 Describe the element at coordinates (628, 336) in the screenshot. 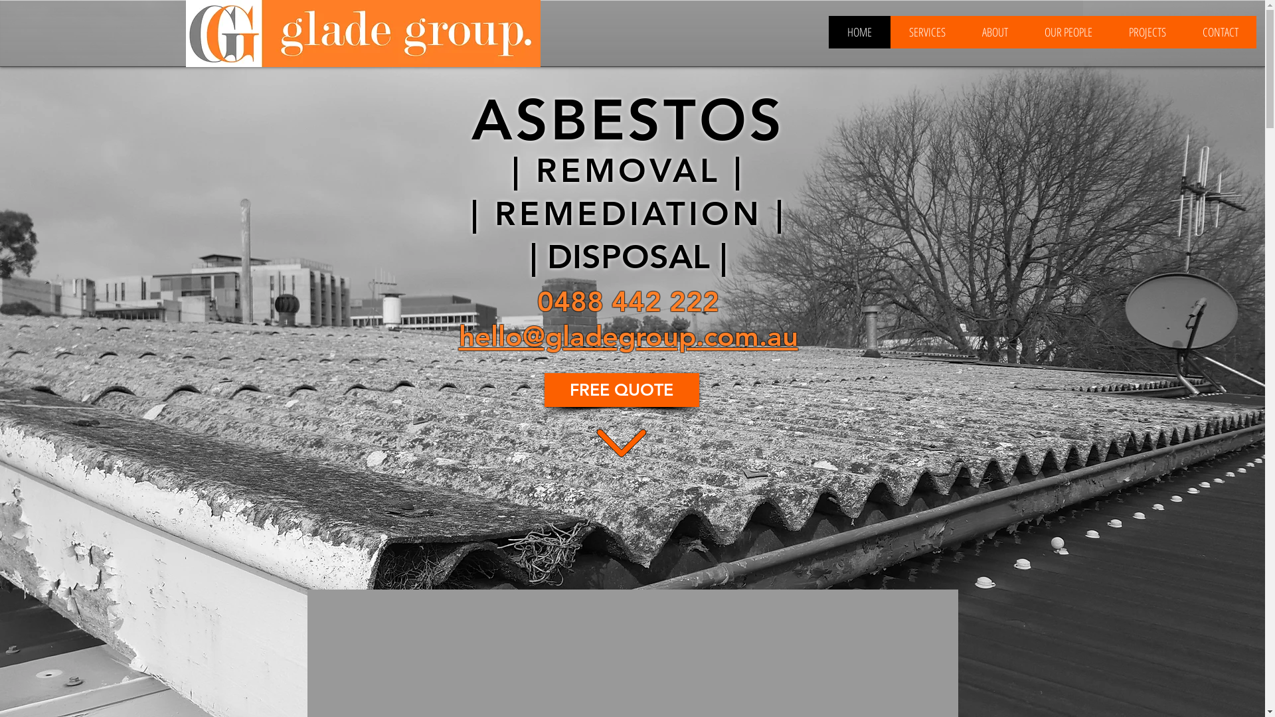

I see `hello@gladegroup.com.au` at that location.